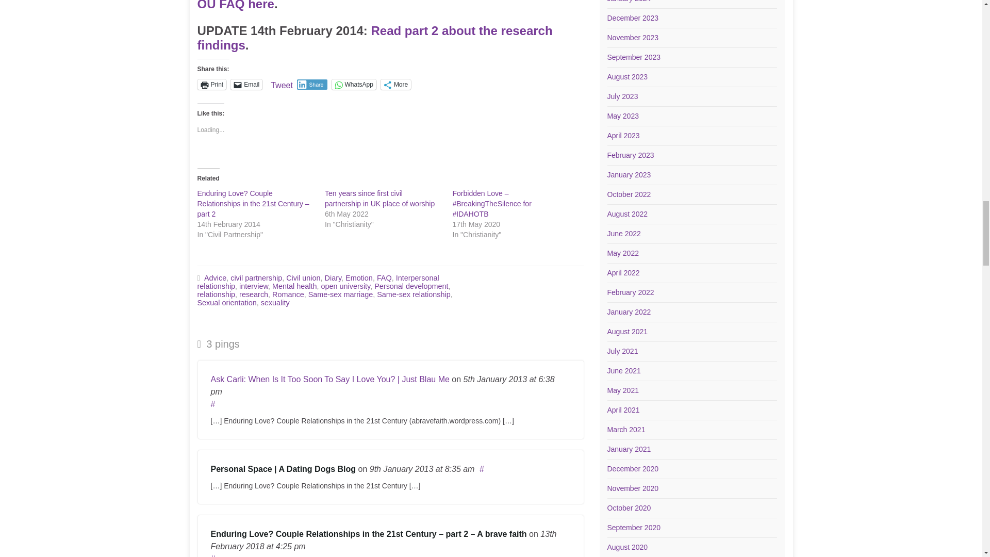 The height and width of the screenshot is (557, 990). What do you see at coordinates (282, 84) in the screenshot?
I see `Tweet` at bounding box center [282, 84].